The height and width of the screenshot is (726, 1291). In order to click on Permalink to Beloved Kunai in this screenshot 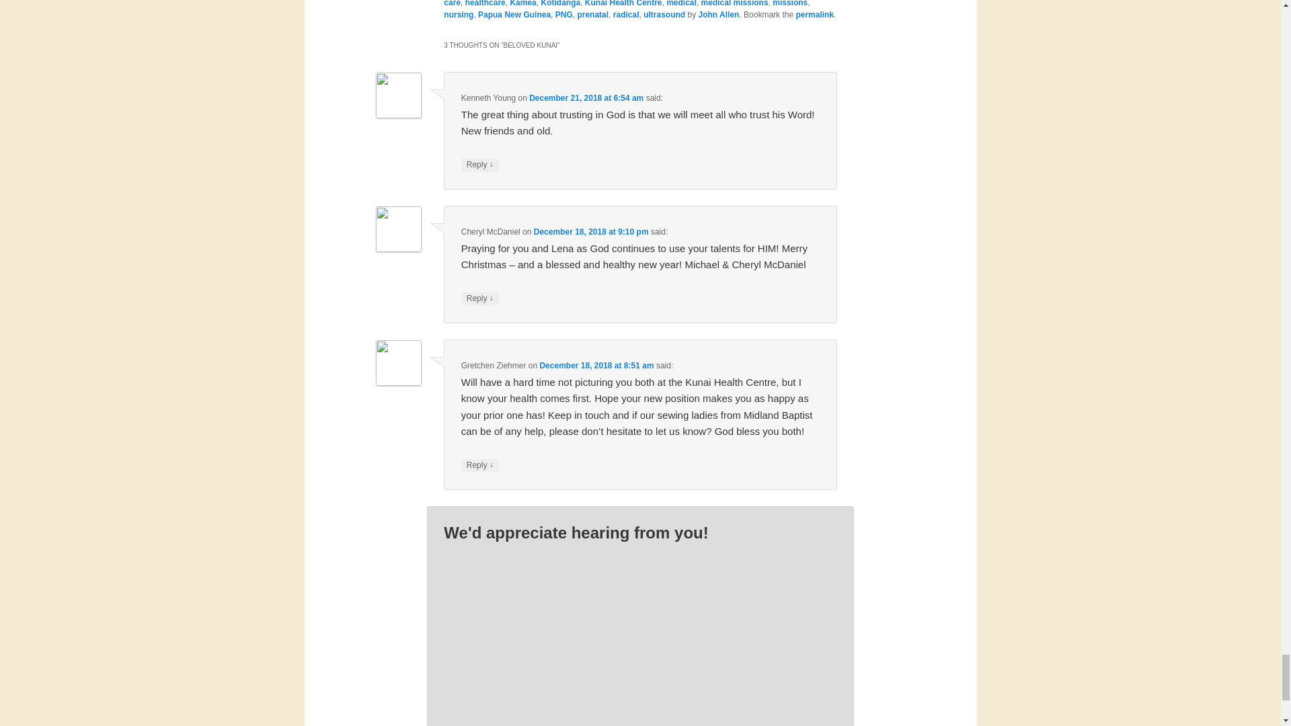, I will do `click(814, 15)`.